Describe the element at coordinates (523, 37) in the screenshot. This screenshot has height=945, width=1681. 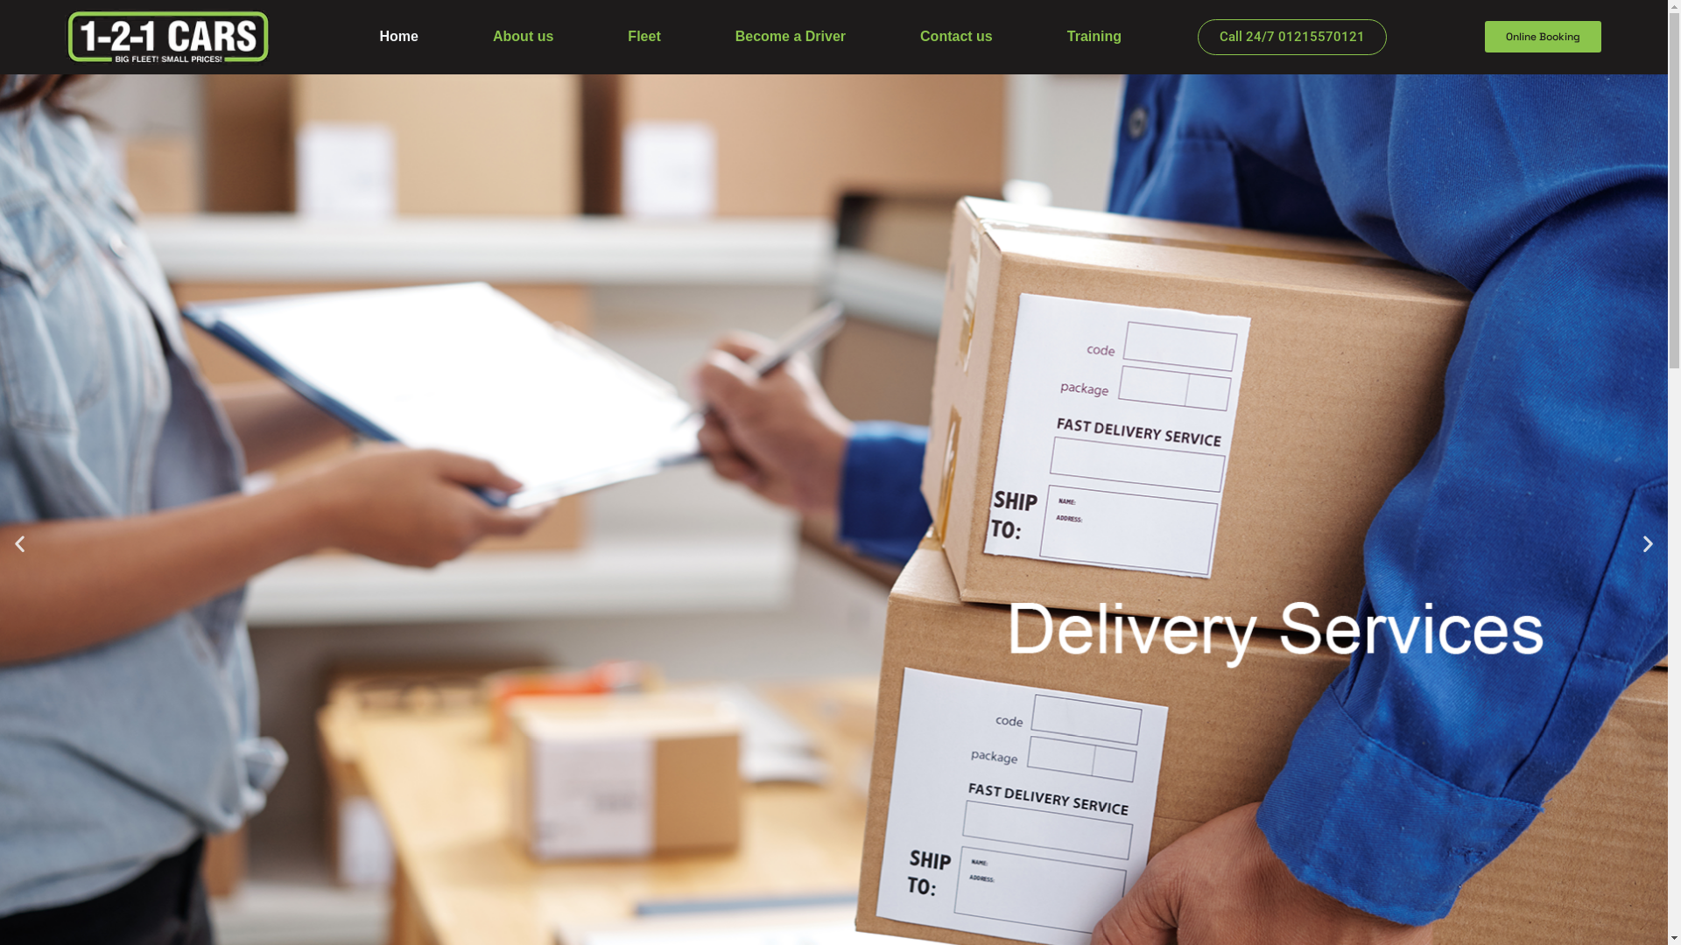
I see `About us` at that location.